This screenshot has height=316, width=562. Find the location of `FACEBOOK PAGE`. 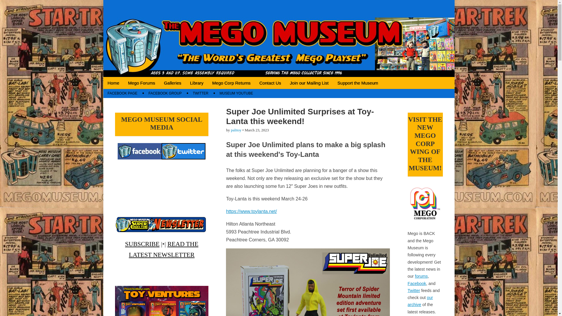

FACEBOOK PAGE is located at coordinates (122, 93).